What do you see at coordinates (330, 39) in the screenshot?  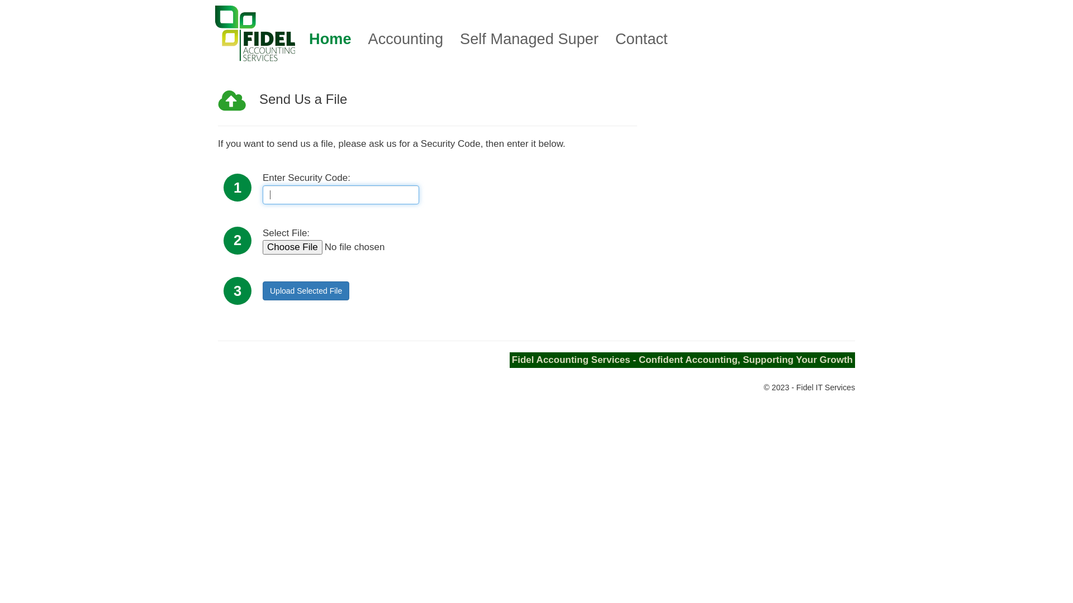 I see `Home` at bounding box center [330, 39].